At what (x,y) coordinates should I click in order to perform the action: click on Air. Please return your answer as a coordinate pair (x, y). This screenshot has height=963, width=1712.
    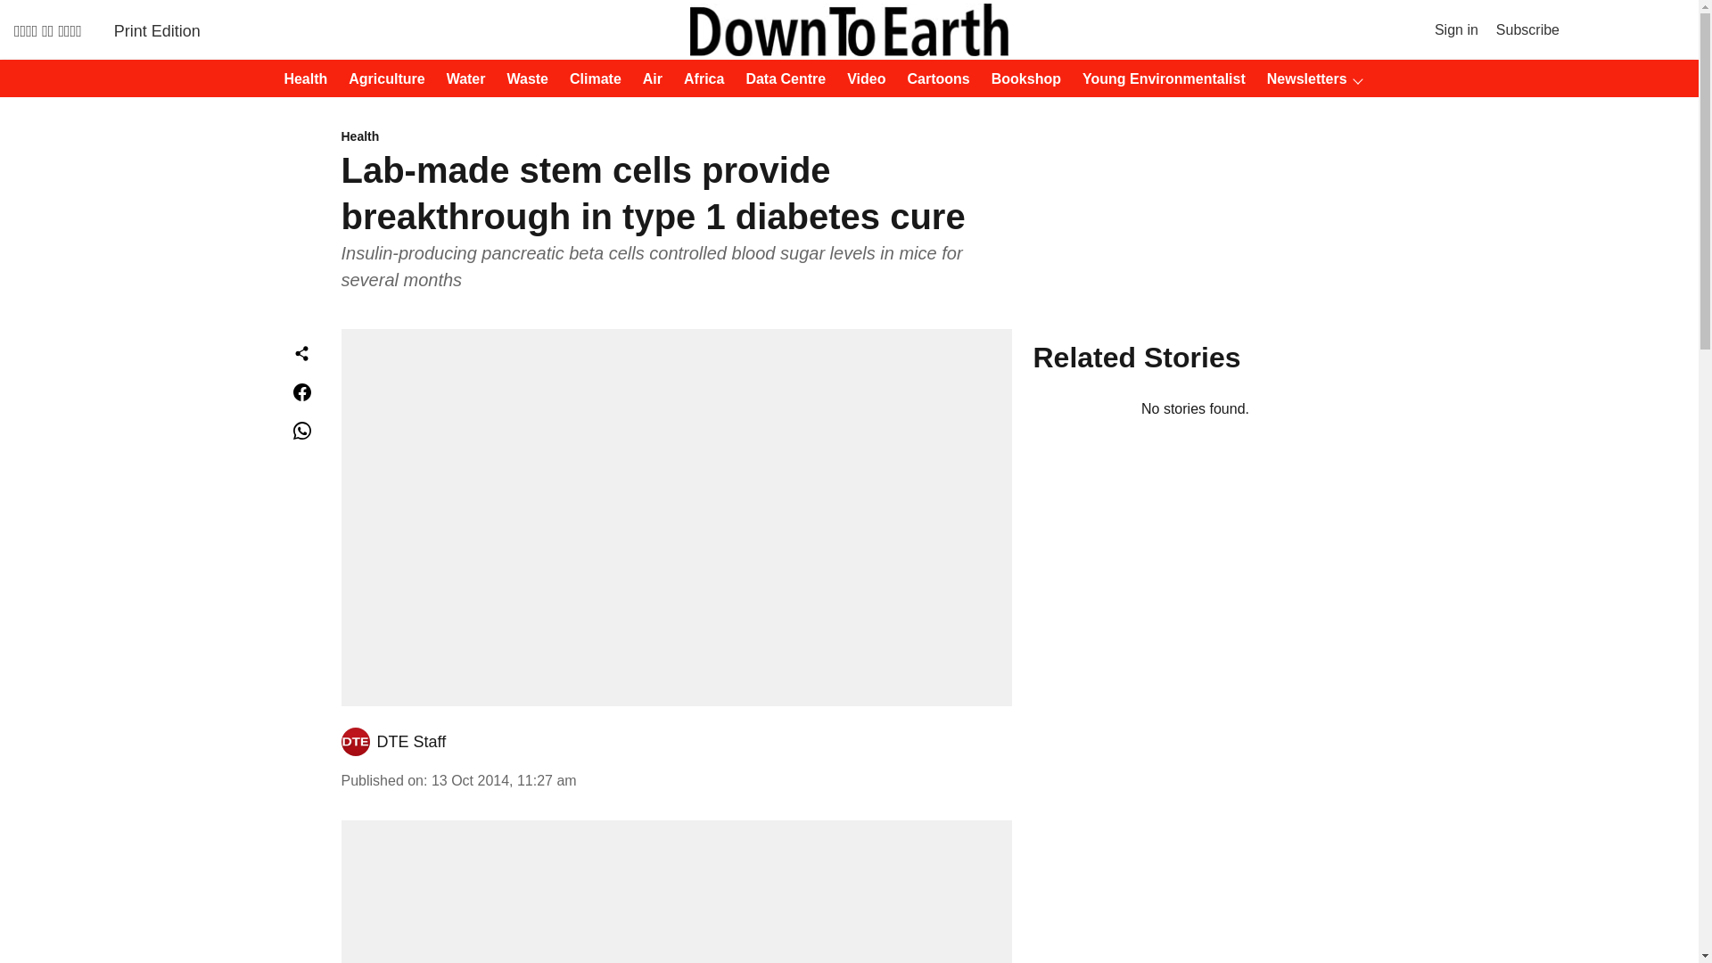
    Looking at the image, I should click on (647, 79).